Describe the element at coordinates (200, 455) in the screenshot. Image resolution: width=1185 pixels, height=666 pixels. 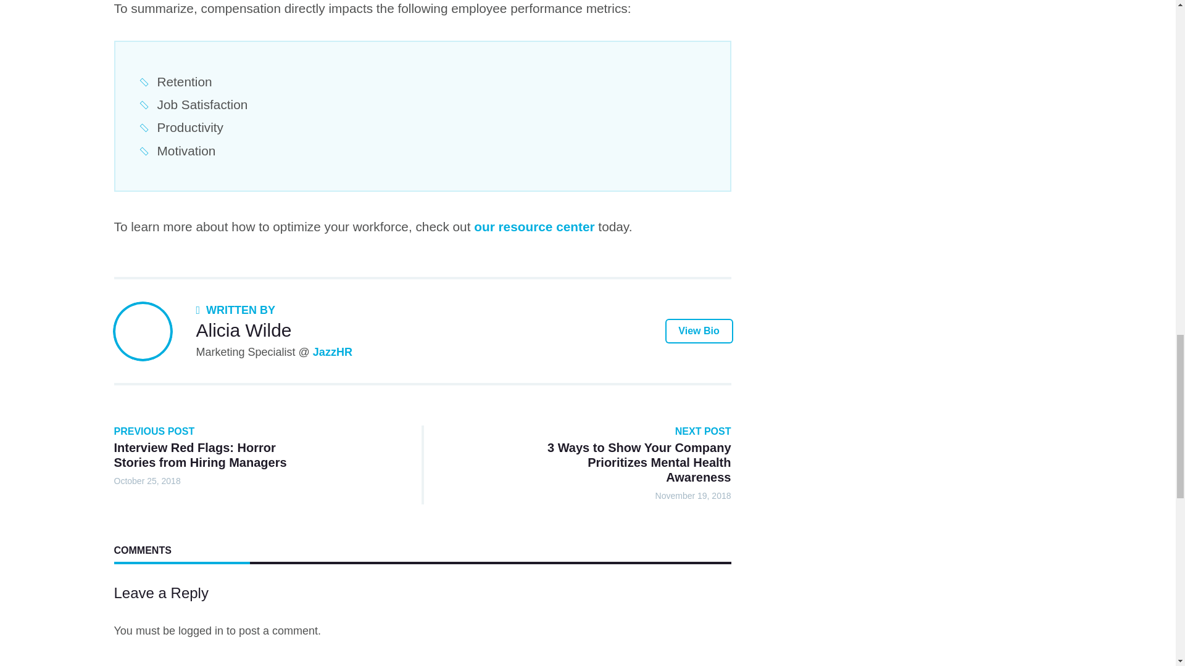
I see `Interview Red Flags: Horror Stories from Hiring Managers` at that location.